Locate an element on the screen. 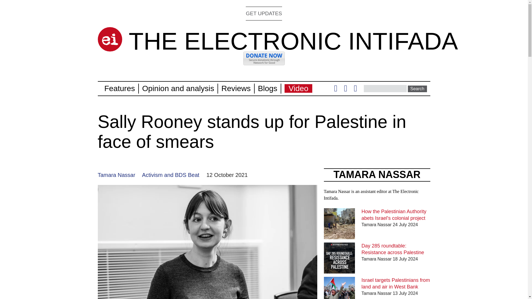 This screenshot has height=299, width=532. Activism and BDS Beat is located at coordinates (171, 175).